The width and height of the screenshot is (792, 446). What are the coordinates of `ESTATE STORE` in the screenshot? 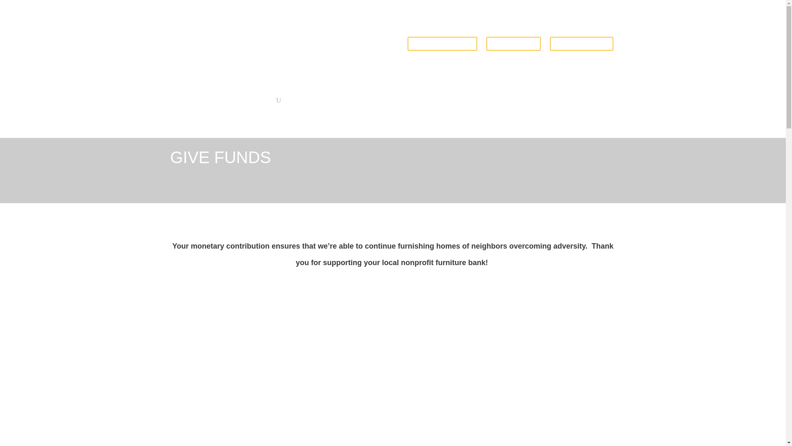 It's located at (581, 44).